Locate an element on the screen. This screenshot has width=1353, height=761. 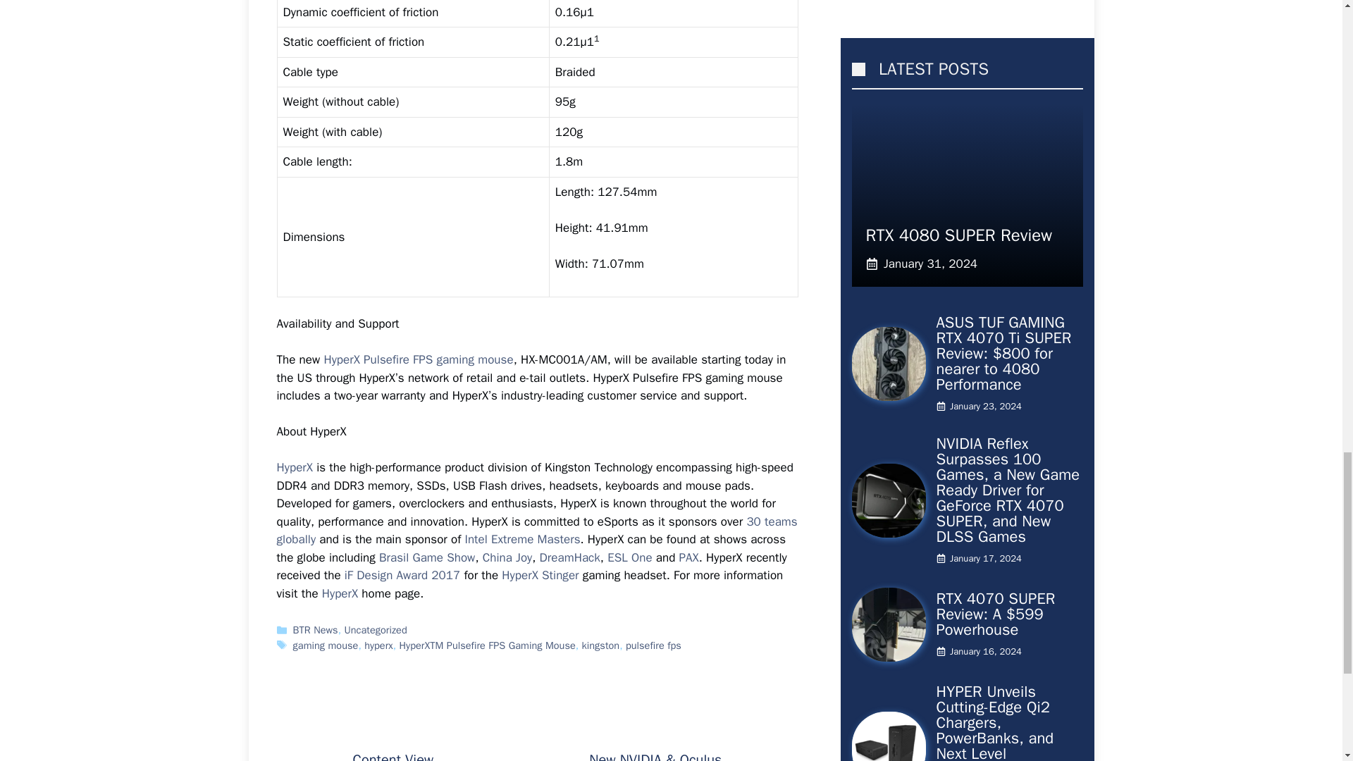
Brasil Game Show is located at coordinates (426, 557).